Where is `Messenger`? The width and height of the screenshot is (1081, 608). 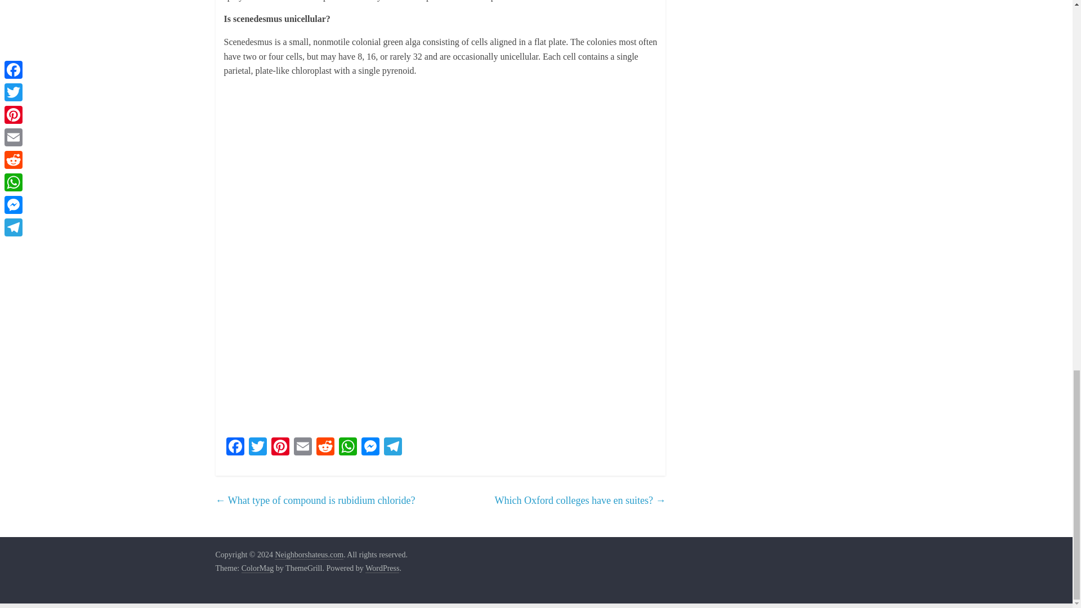 Messenger is located at coordinates (370, 448).